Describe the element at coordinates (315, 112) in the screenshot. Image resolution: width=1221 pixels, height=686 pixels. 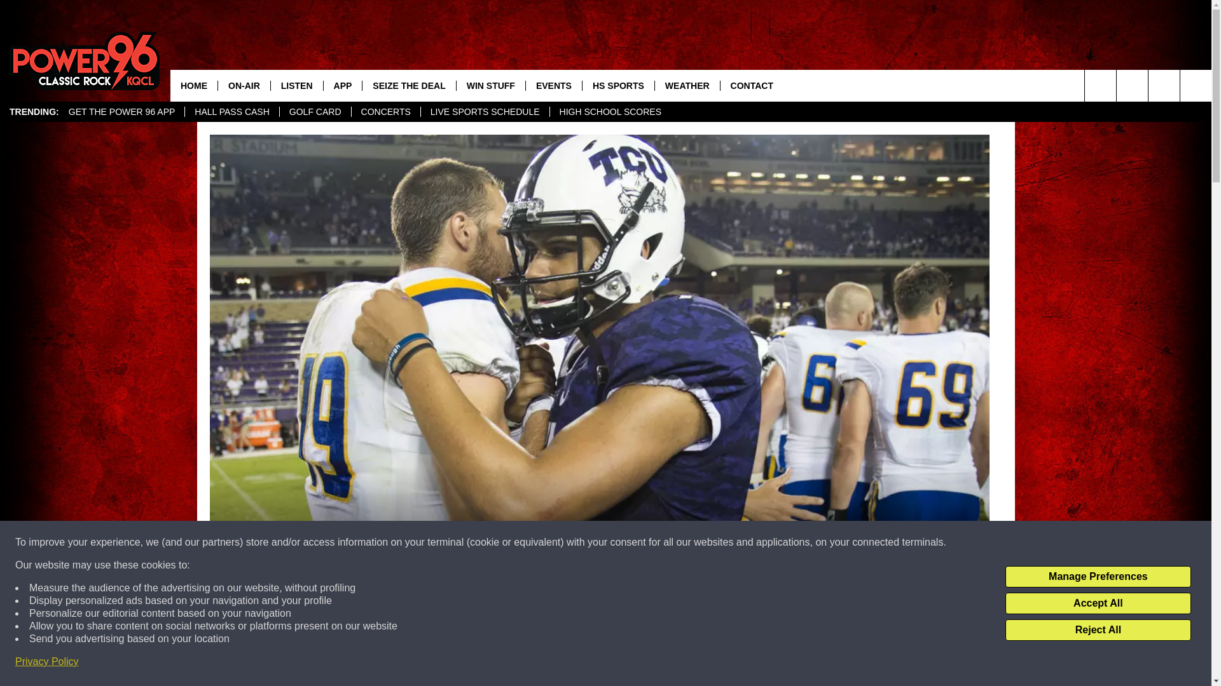
I see `GOLF CARD` at that location.